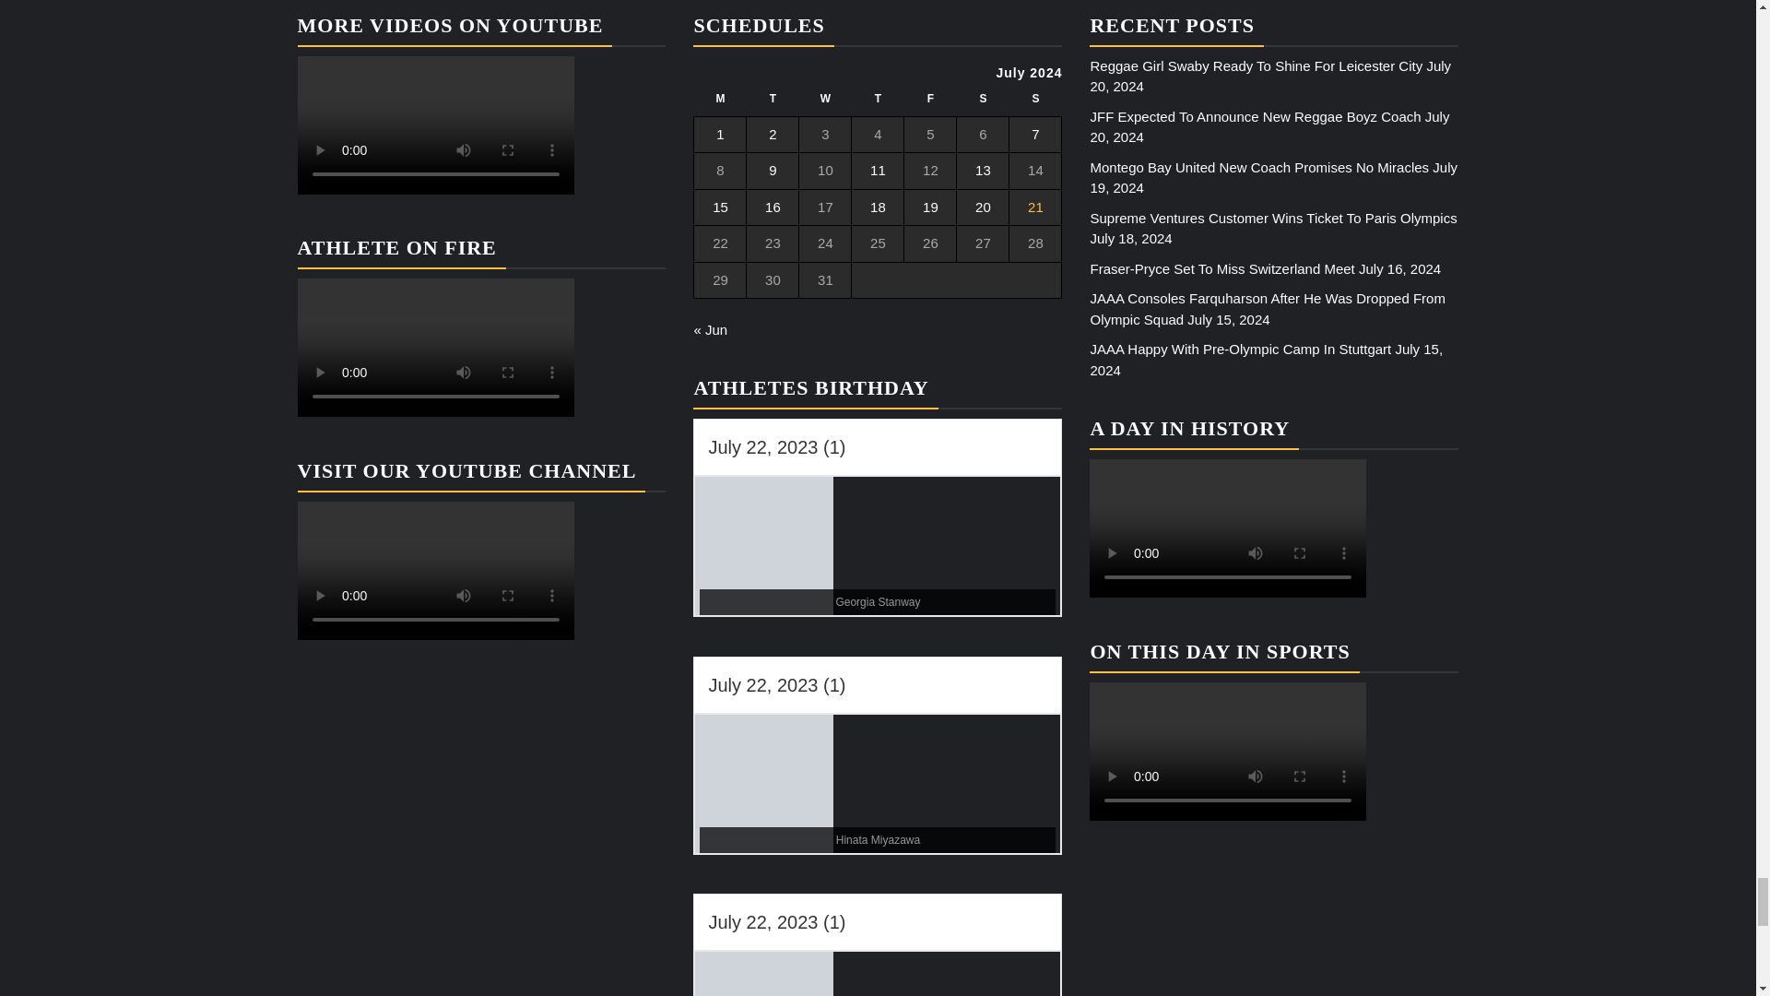 The width and height of the screenshot is (1770, 996). I want to click on Wednesday, so click(825, 103).